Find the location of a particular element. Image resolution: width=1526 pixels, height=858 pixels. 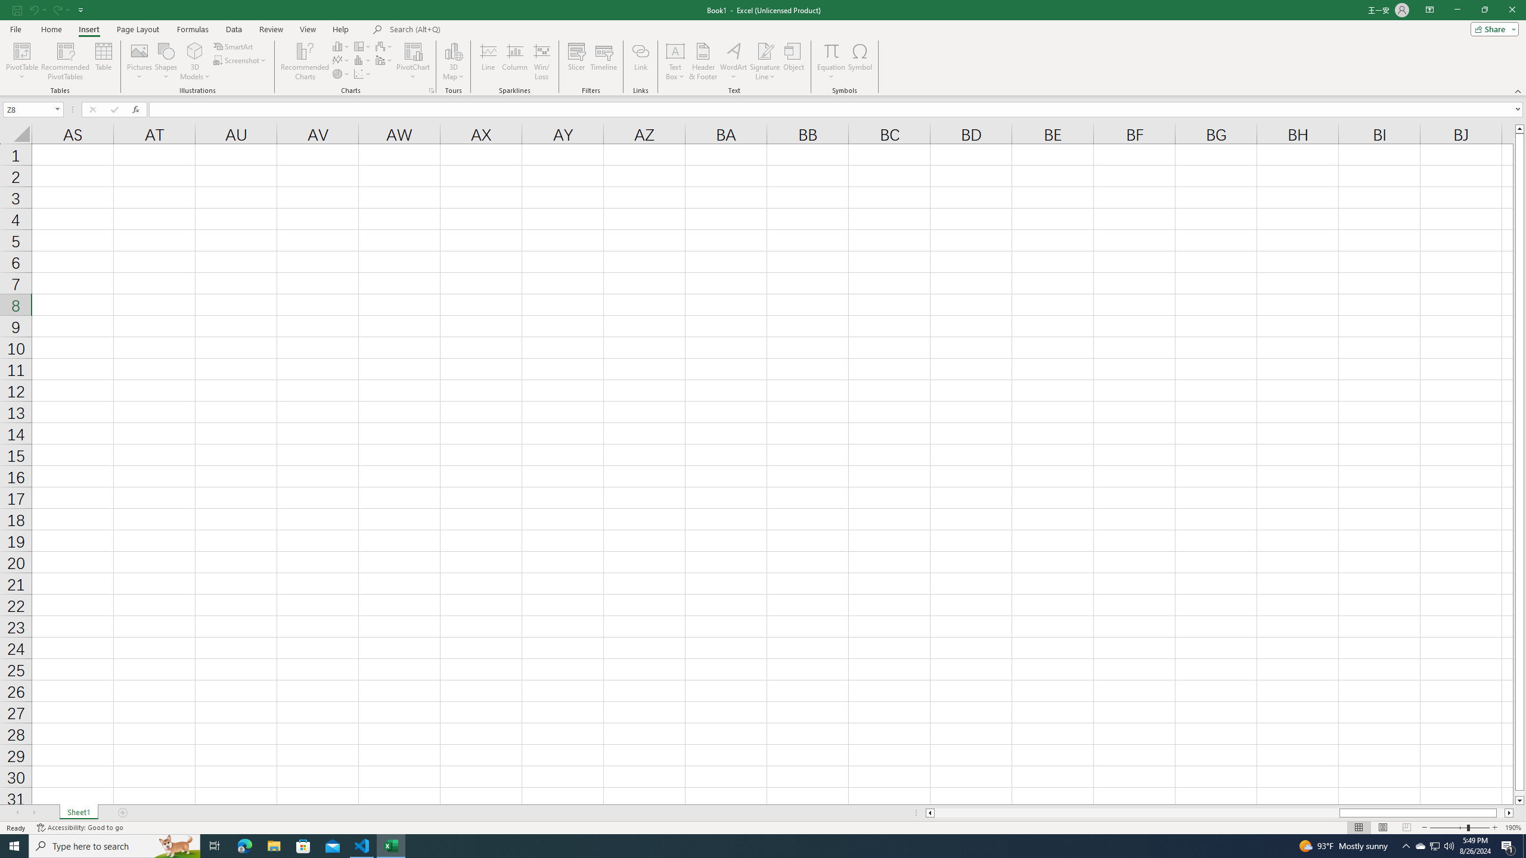

Equation is located at coordinates (831, 61).